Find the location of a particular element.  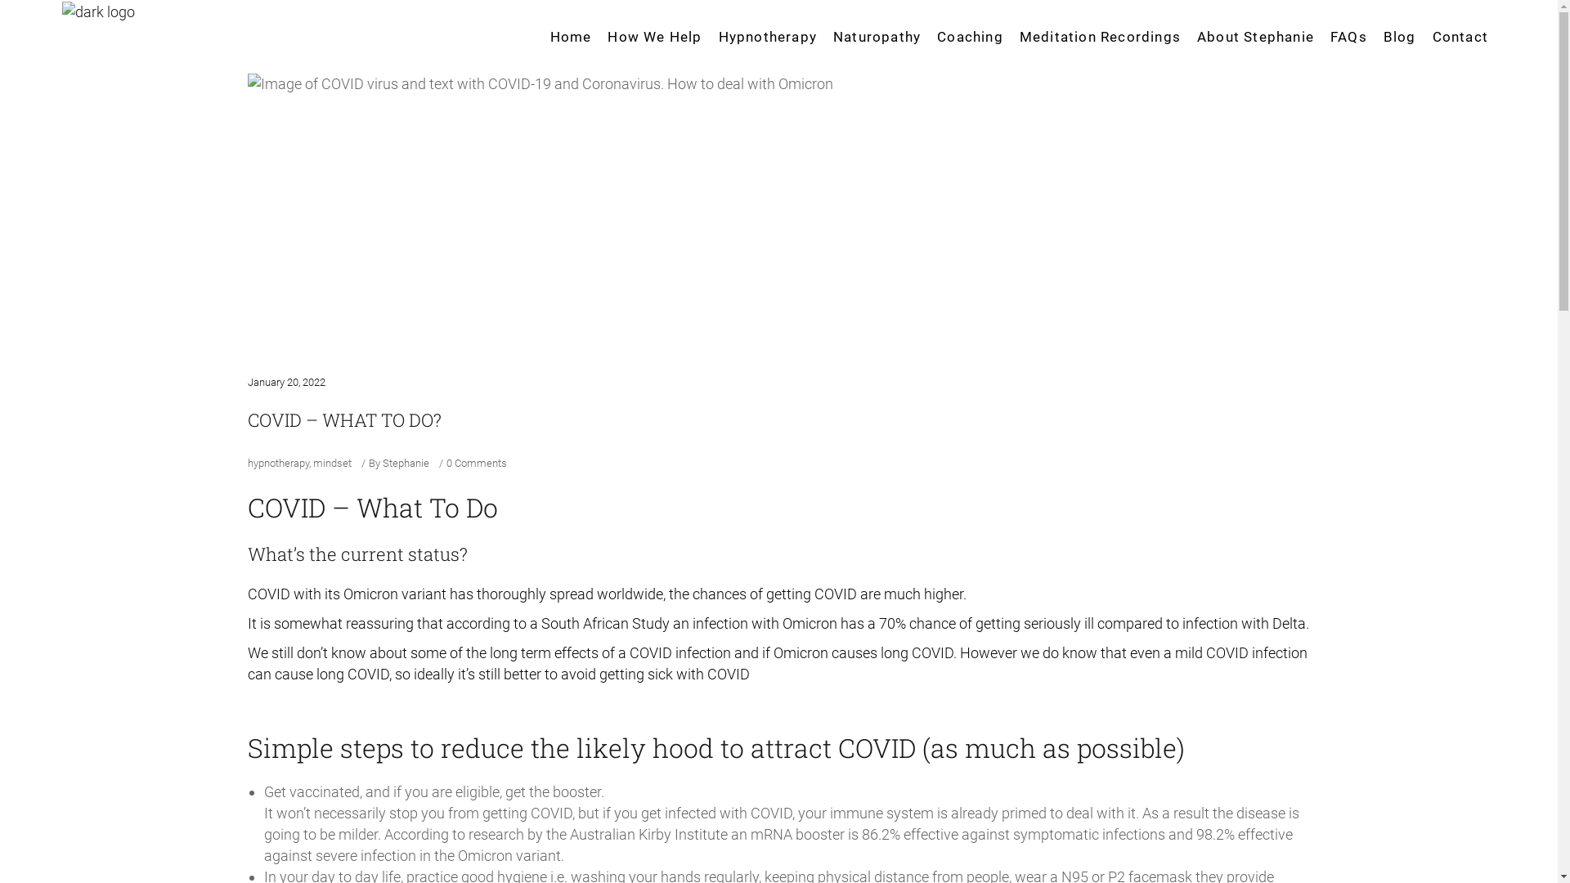

Naturopathy is located at coordinates (877, 37).